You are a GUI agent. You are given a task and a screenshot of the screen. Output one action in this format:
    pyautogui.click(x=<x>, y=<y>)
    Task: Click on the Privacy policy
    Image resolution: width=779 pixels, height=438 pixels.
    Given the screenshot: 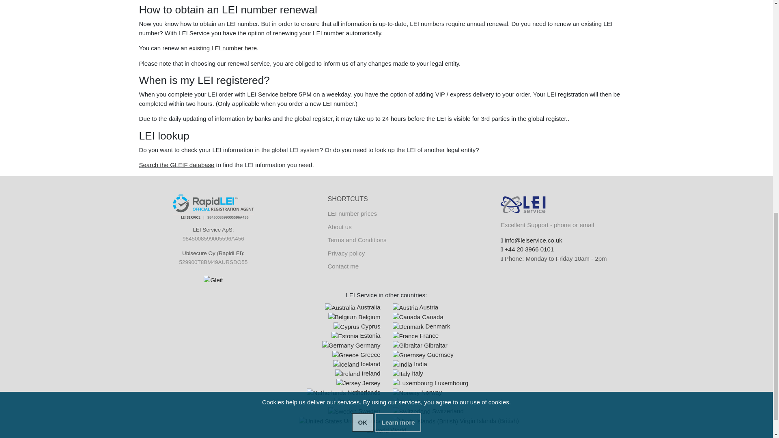 What is the action you would take?
    pyautogui.click(x=346, y=253)
    